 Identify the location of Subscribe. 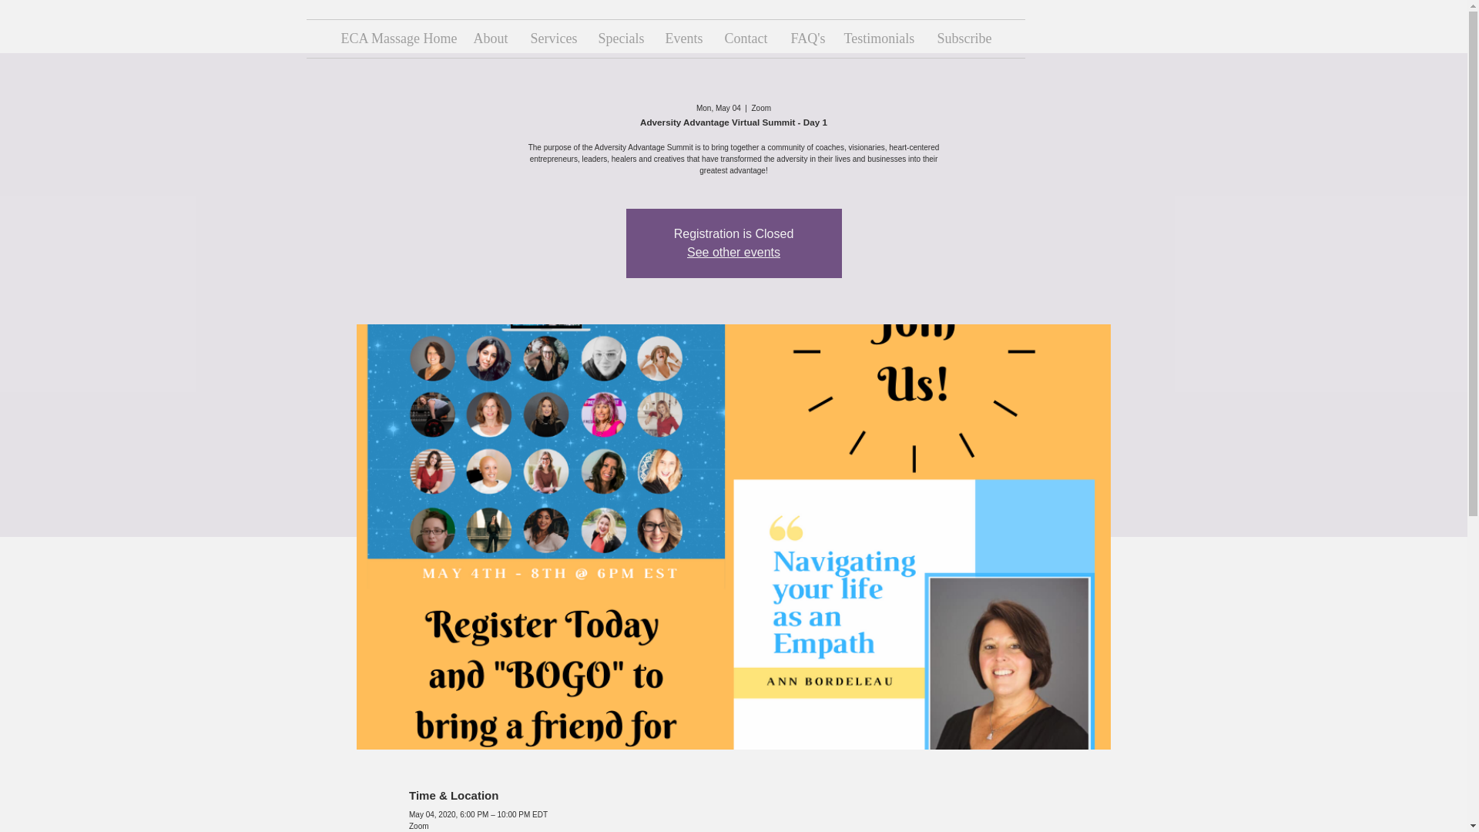
(964, 39).